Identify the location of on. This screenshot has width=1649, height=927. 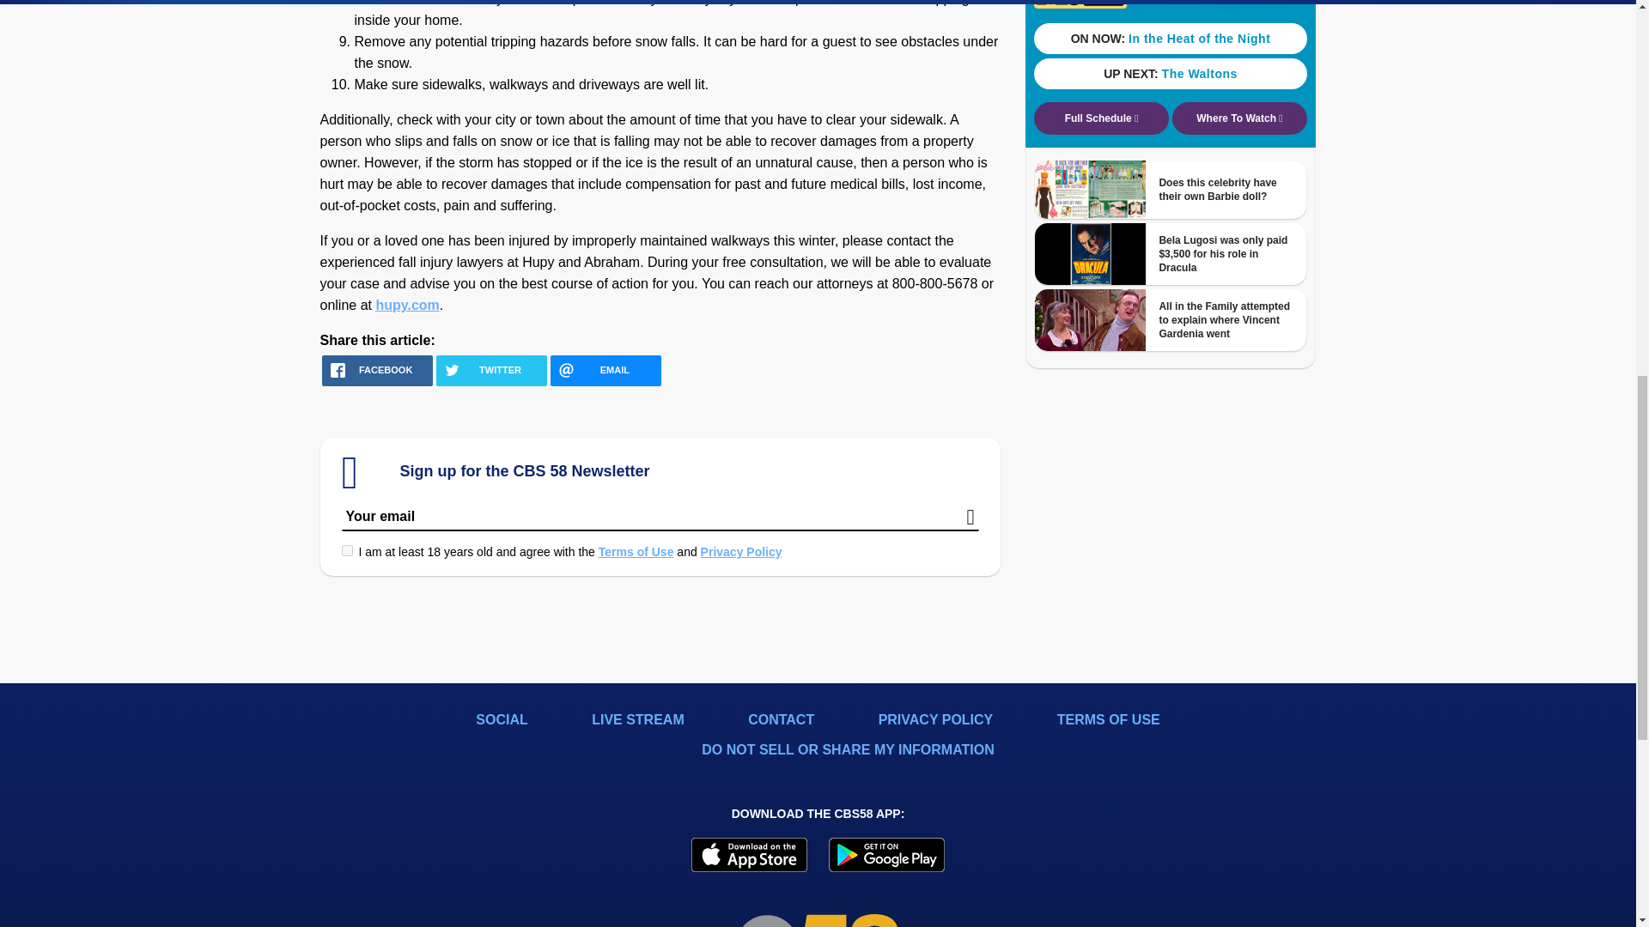
(347, 551).